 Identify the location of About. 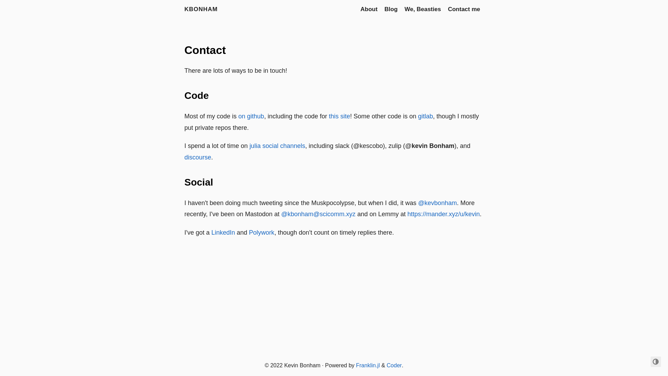
(369, 9).